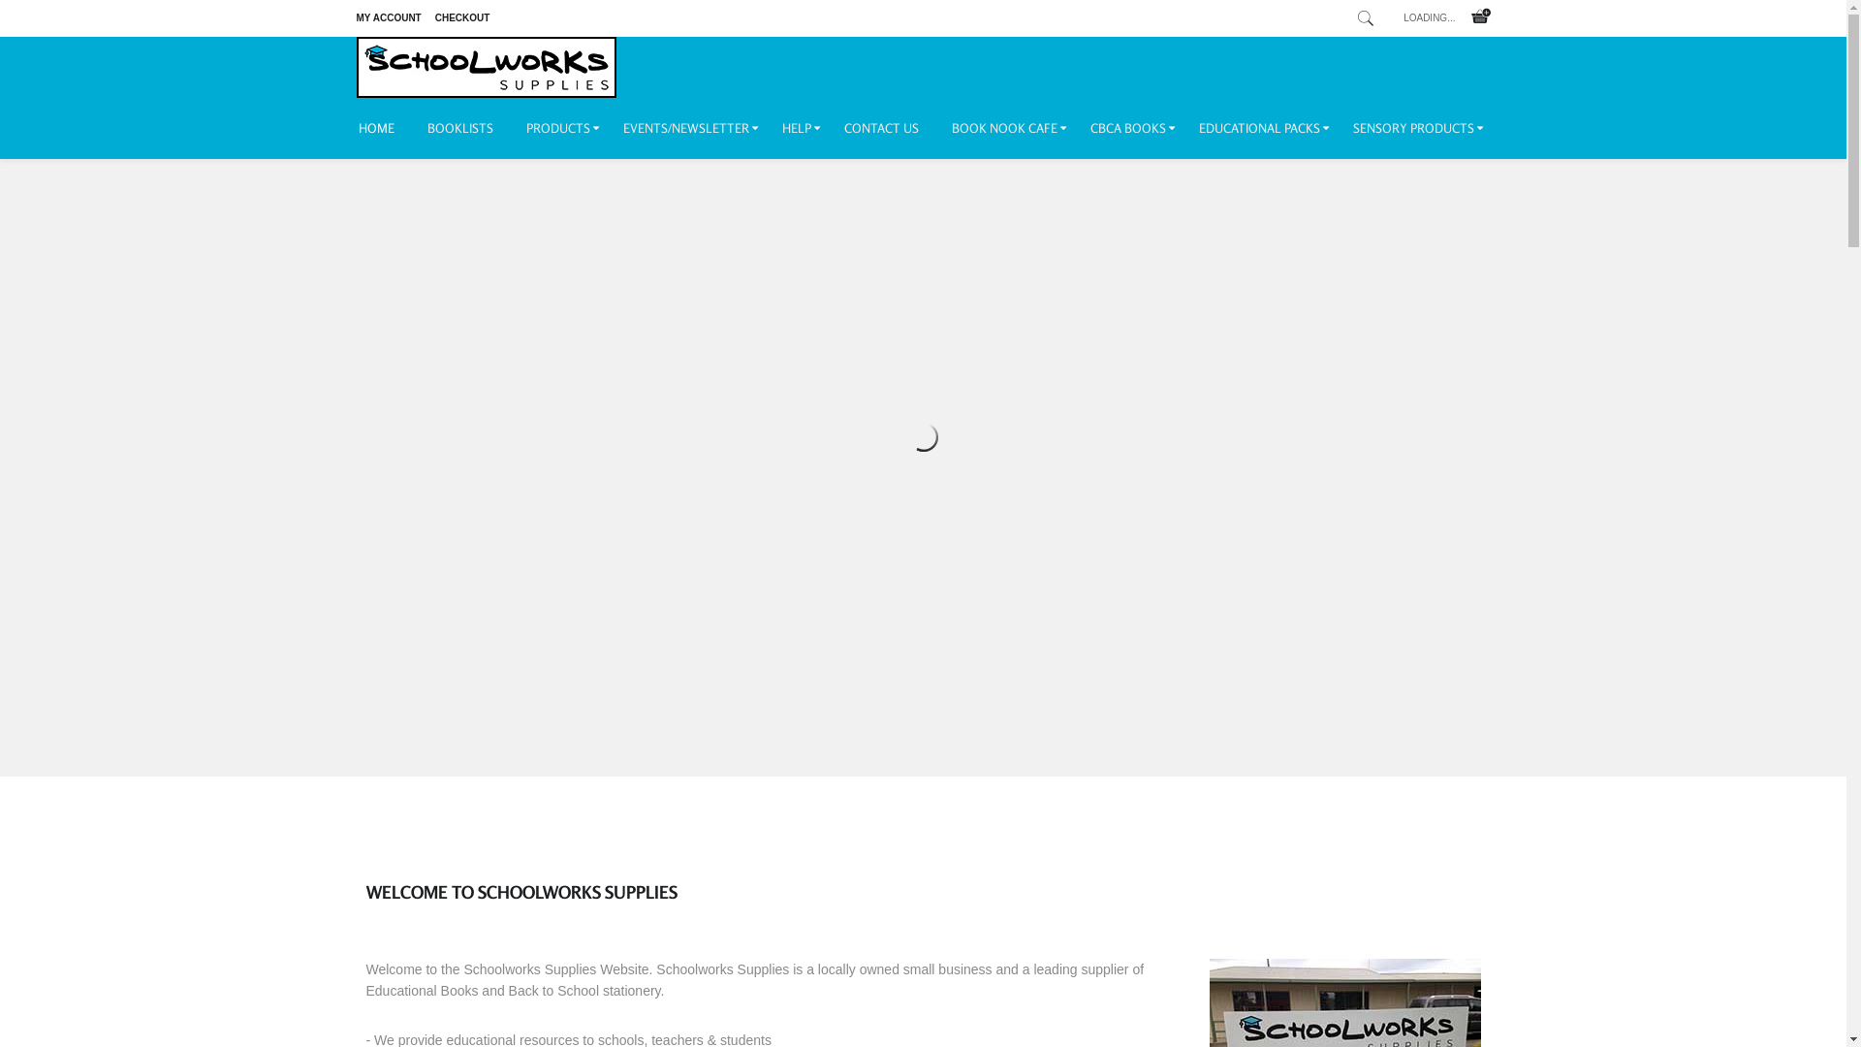 The width and height of the screenshot is (1861, 1047). What do you see at coordinates (463, 18) in the screenshot?
I see `CHECKOUT` at bounding box center [463, 18].